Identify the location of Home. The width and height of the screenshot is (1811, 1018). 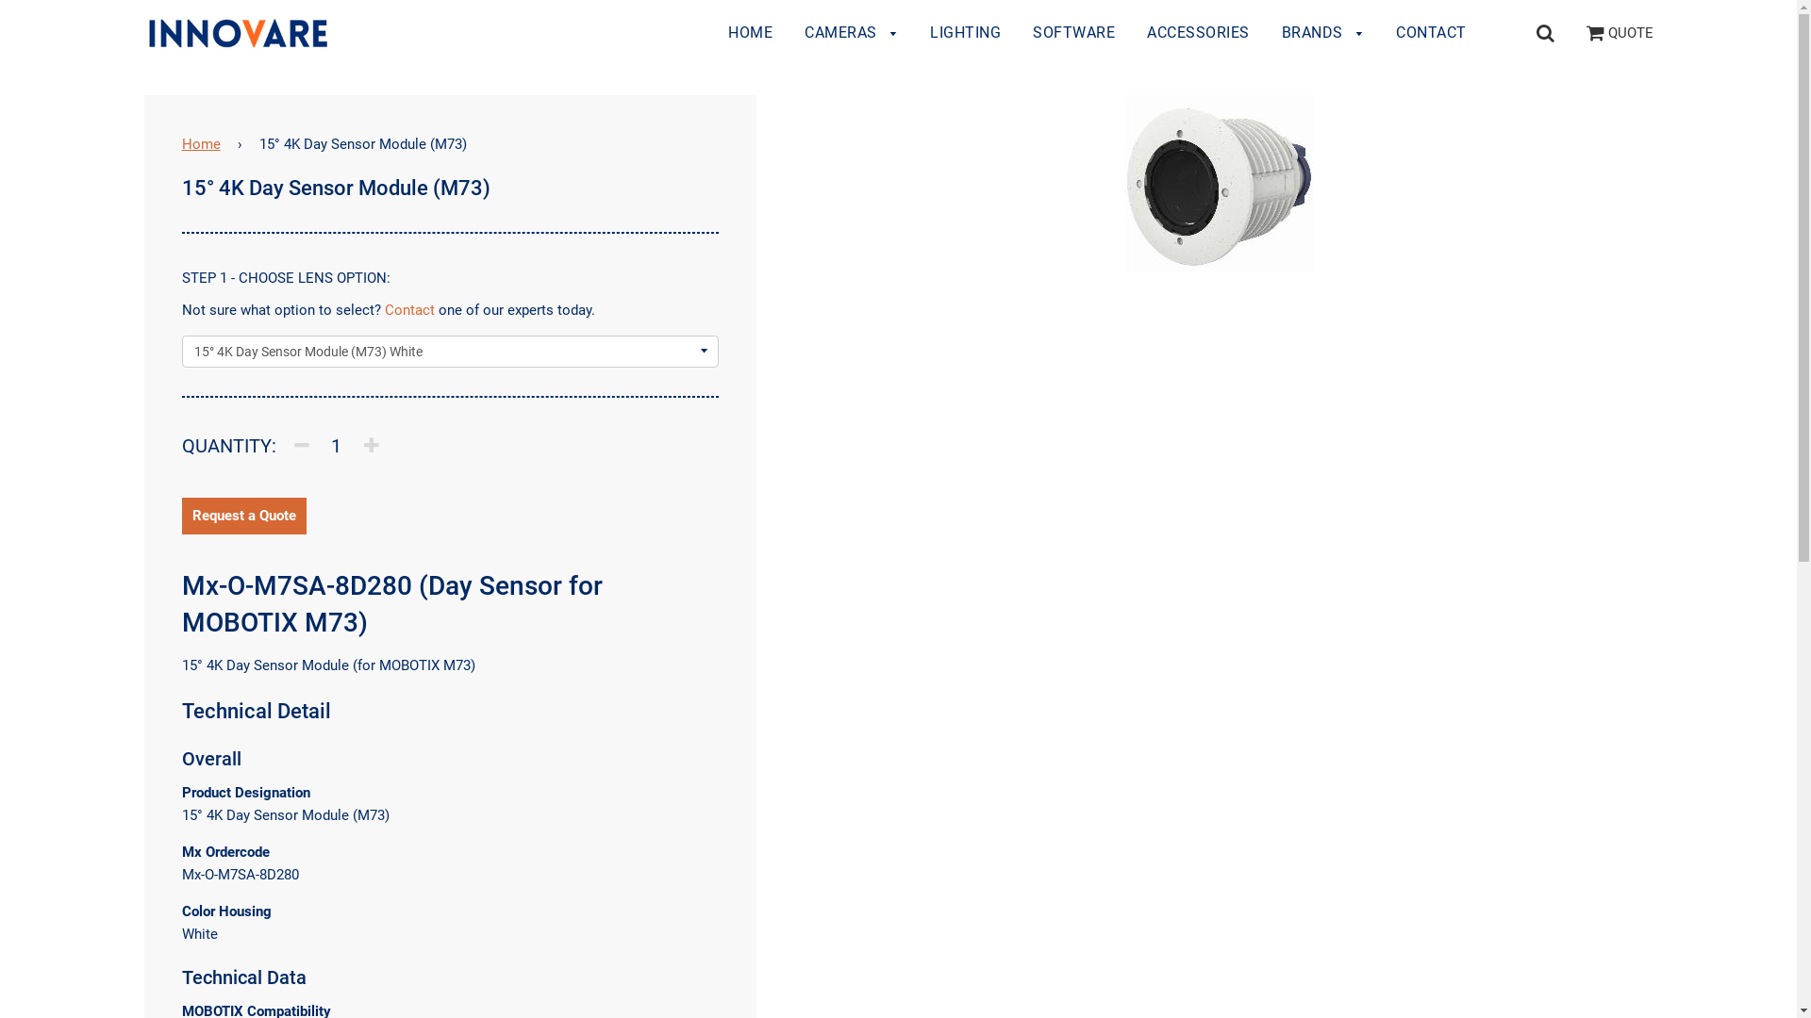
(205, 144).